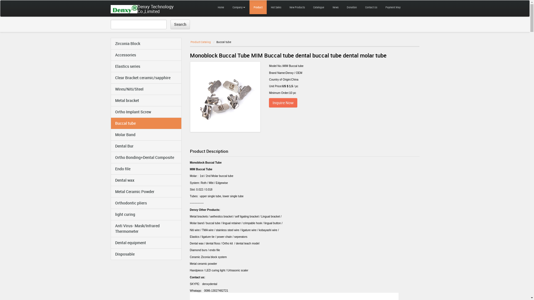 The height and width of the screenshot is (300, 534). I want to click on Zirconia Block, so click(146, 44).